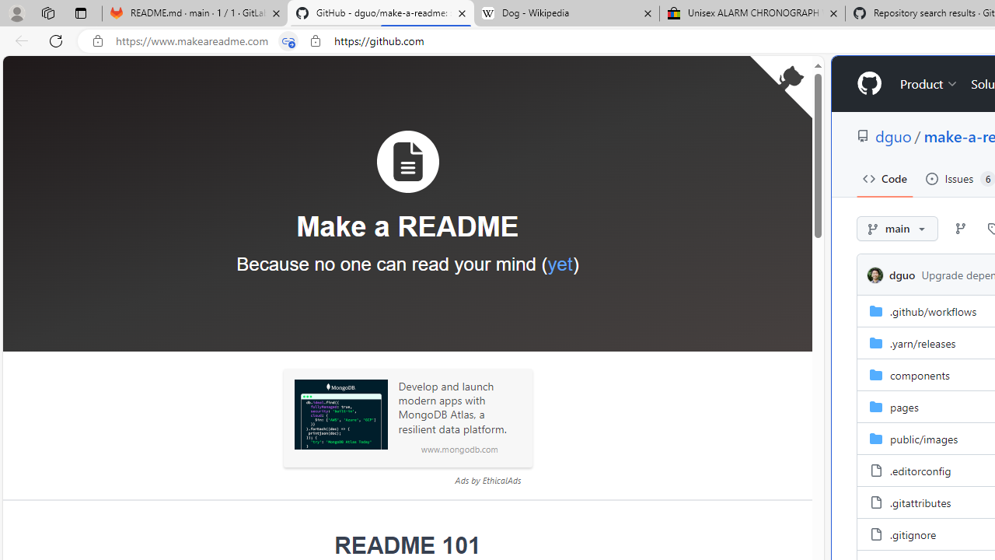  Describe the element at coordinates (324, 546) in the screenshot. I see `Anchor` at that location.